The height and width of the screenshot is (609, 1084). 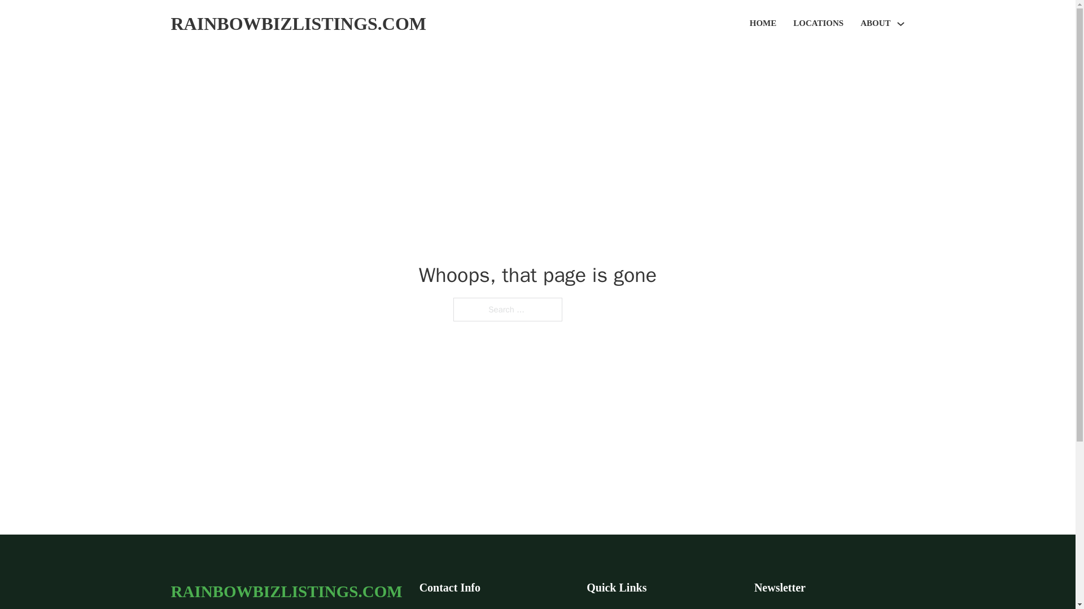 I want to click on RAINBOWBIZLISTINGS.COM, so click(x=298, y=24).